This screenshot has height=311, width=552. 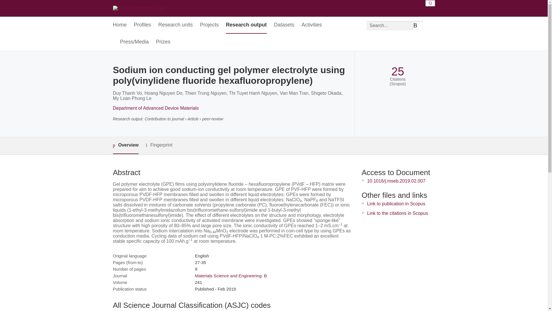 What do you see at coordinates (284, 25) in the screenshot?
I see `Datasets` at bounding box center [284, 25].